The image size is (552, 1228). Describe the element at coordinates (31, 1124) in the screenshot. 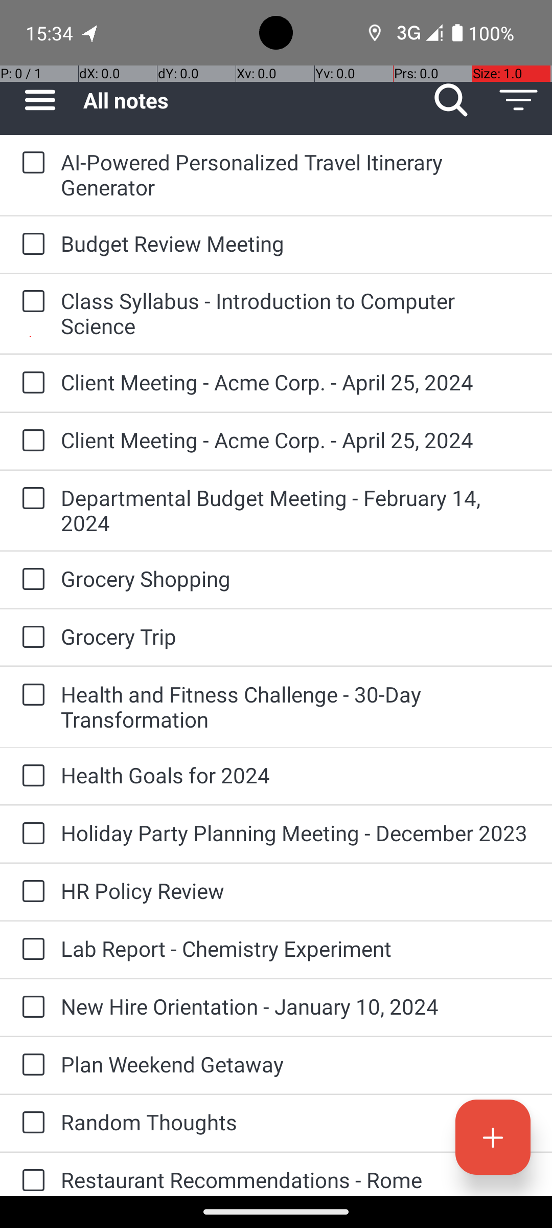

I see `to-do: Random Thoughts` at that location.